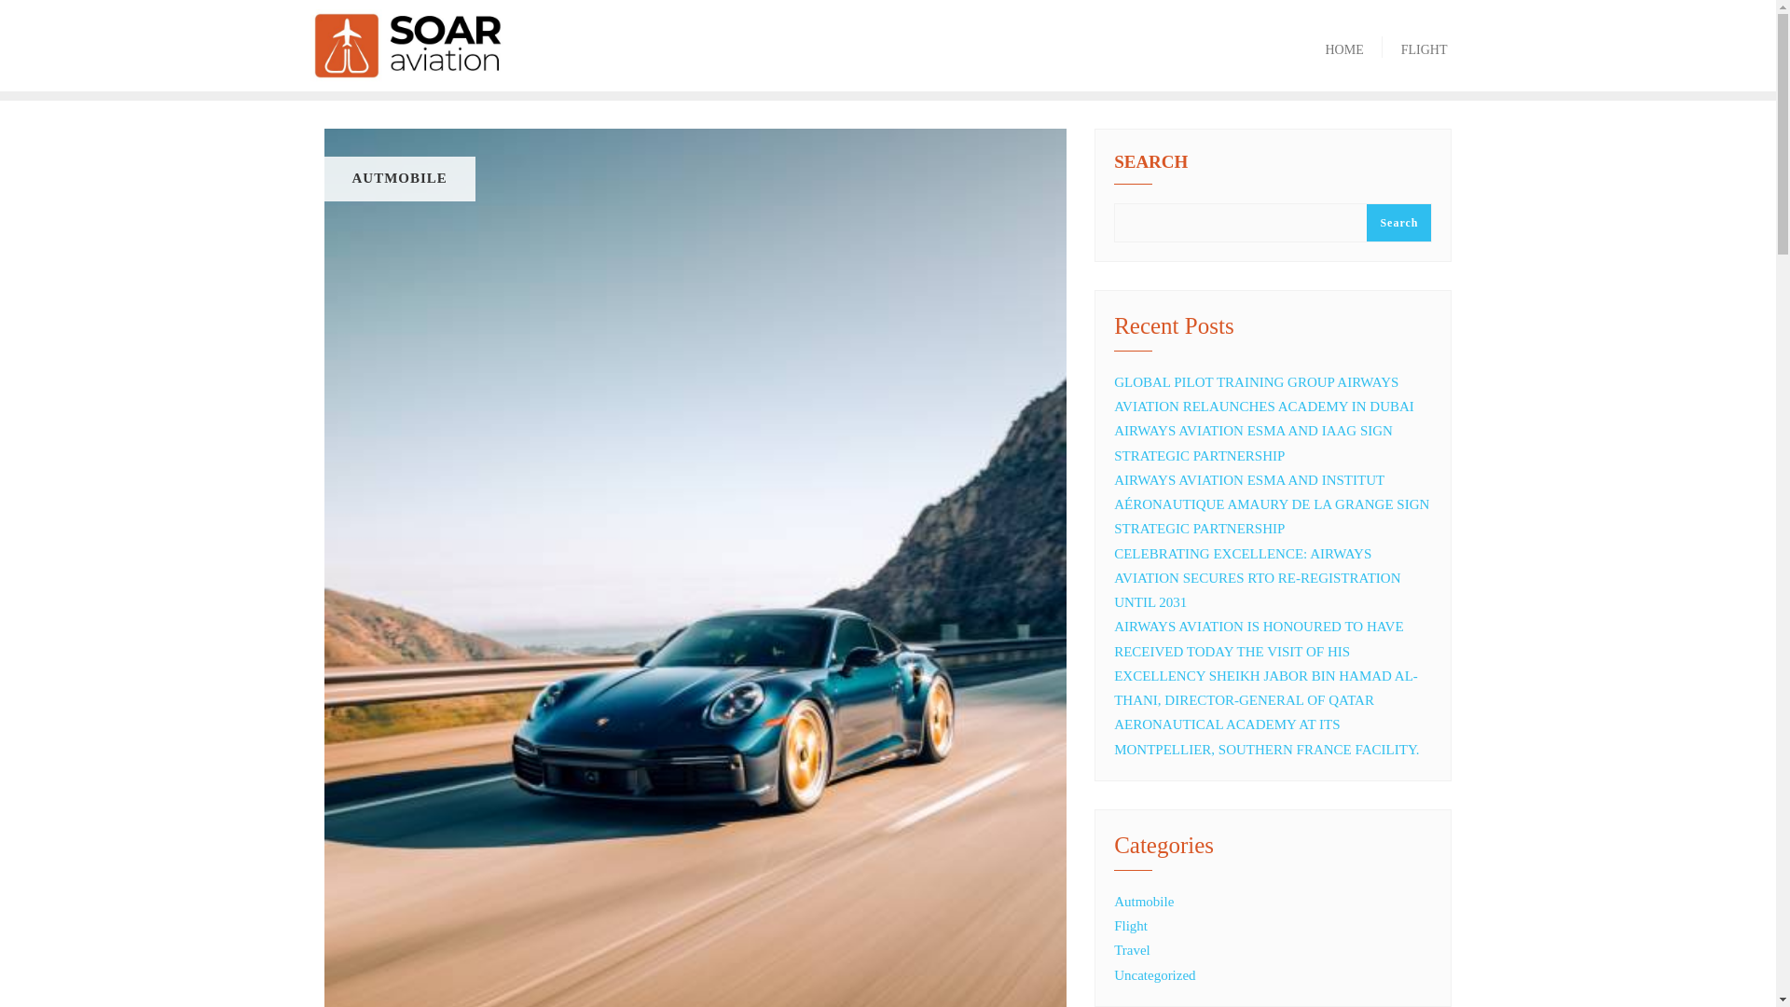 The image size is (1790, 1007). Describe the element at coordinates (1130, 925) in the screenshot. I see `Flight` at that location.